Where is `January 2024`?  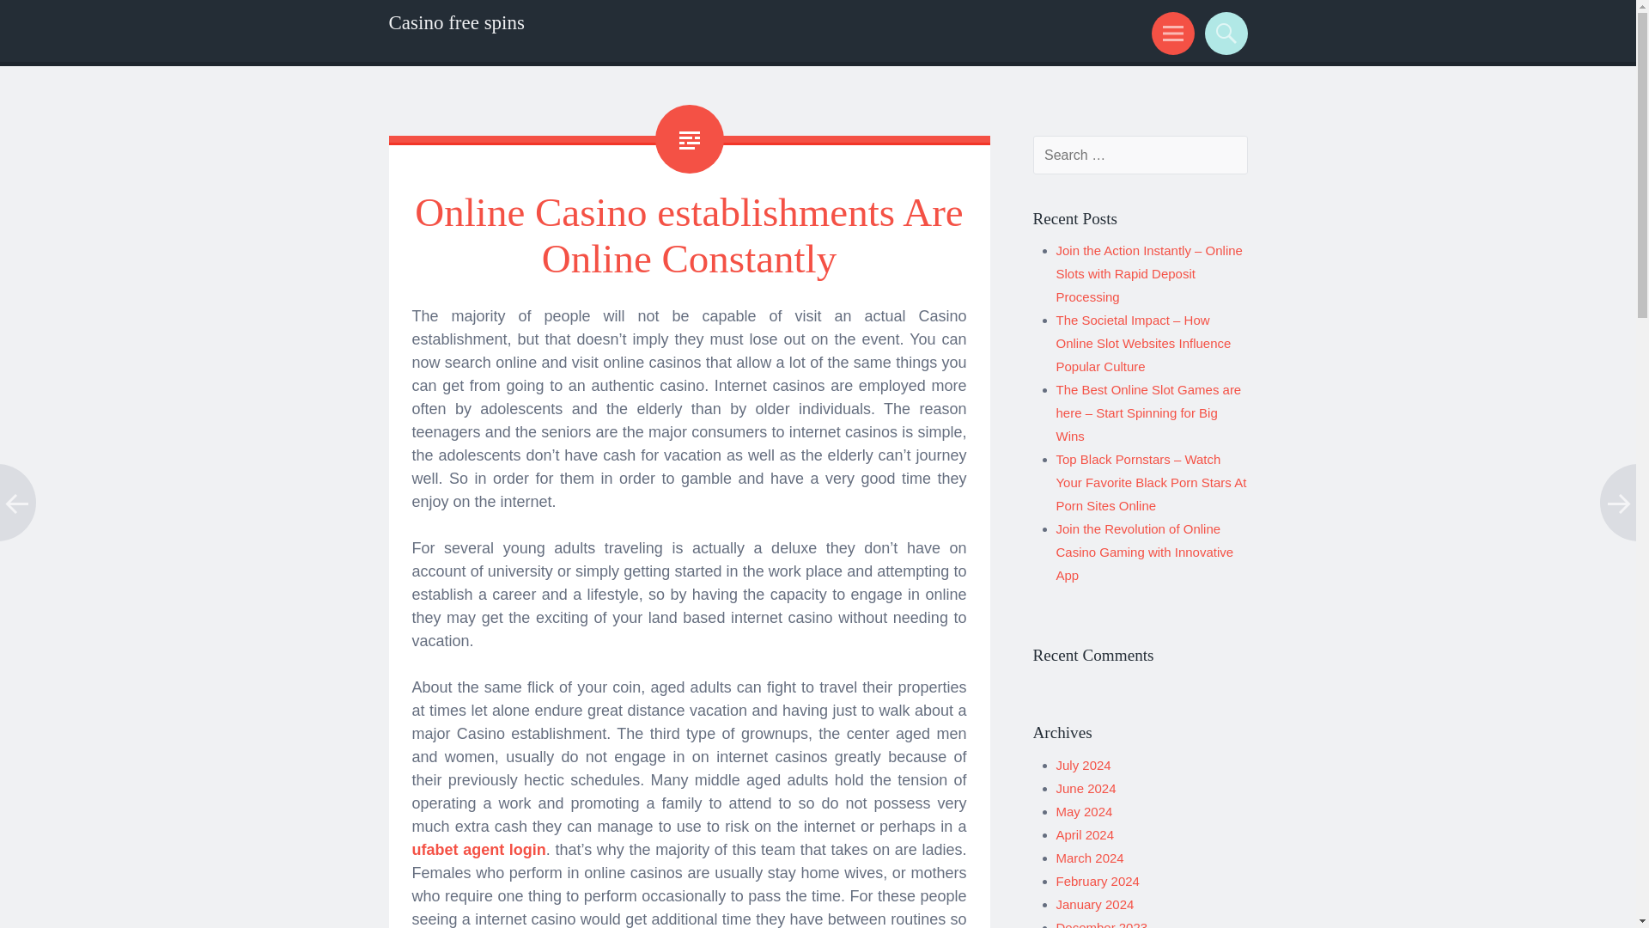 January 2024 is located at coordinates (1095, 904).